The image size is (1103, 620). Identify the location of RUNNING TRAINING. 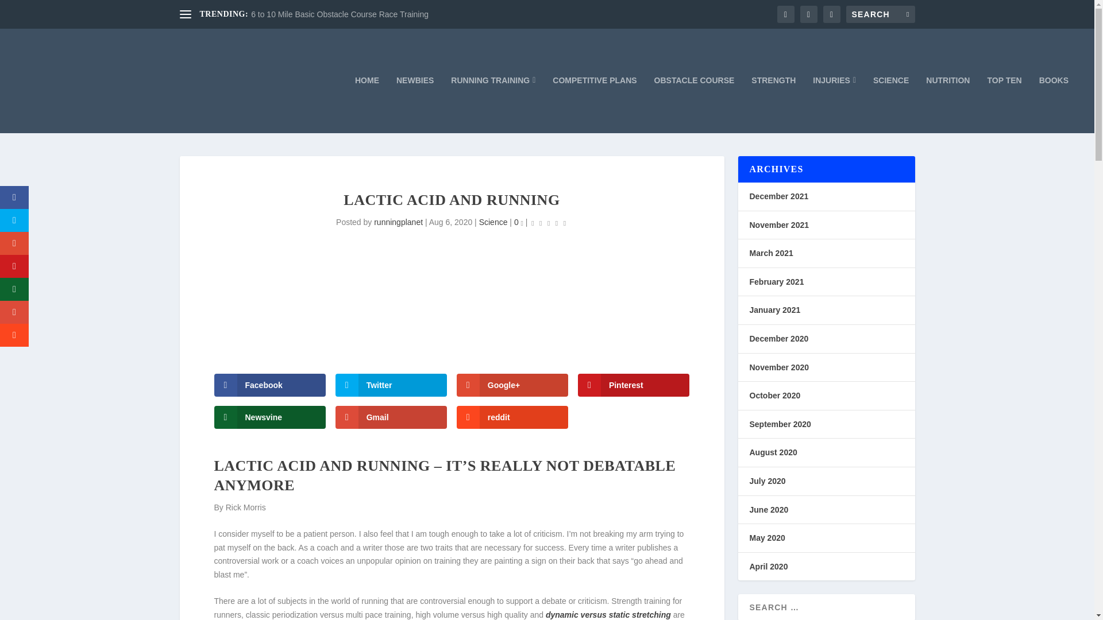
(493, 104).